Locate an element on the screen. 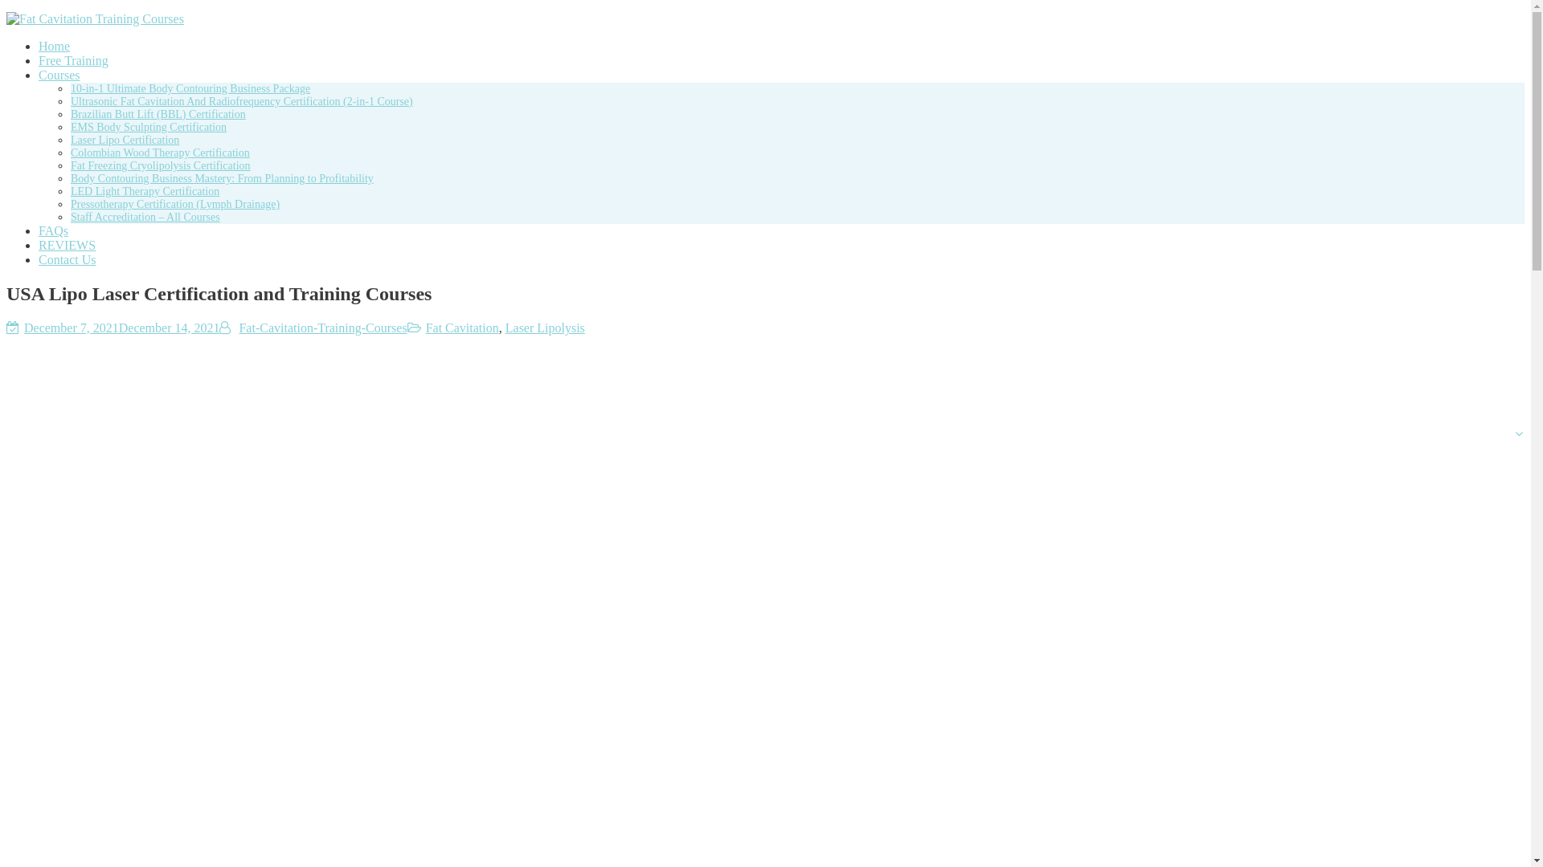 This screenshot has width=1543, height=867. LED Light Therapy Certification is located at coordinates (145, 191).